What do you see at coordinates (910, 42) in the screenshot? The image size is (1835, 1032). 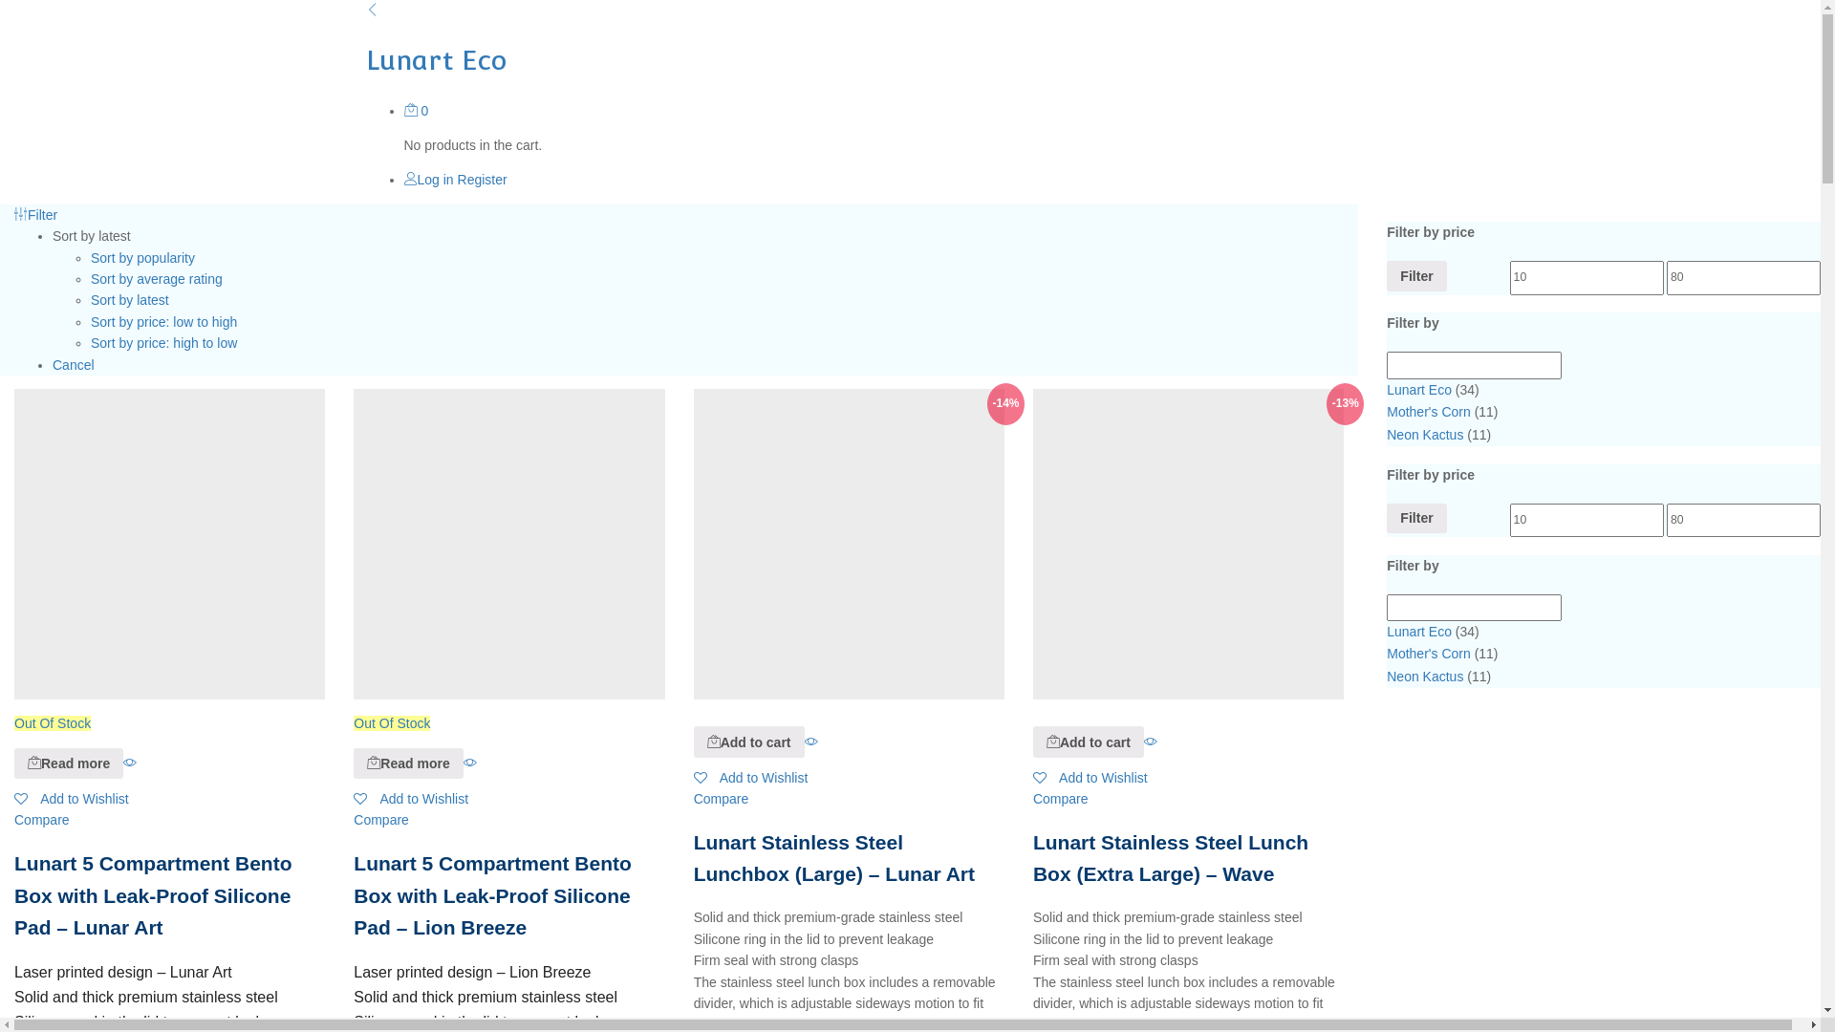 I see `Lunart Eco` at bounding box center [910, 42].